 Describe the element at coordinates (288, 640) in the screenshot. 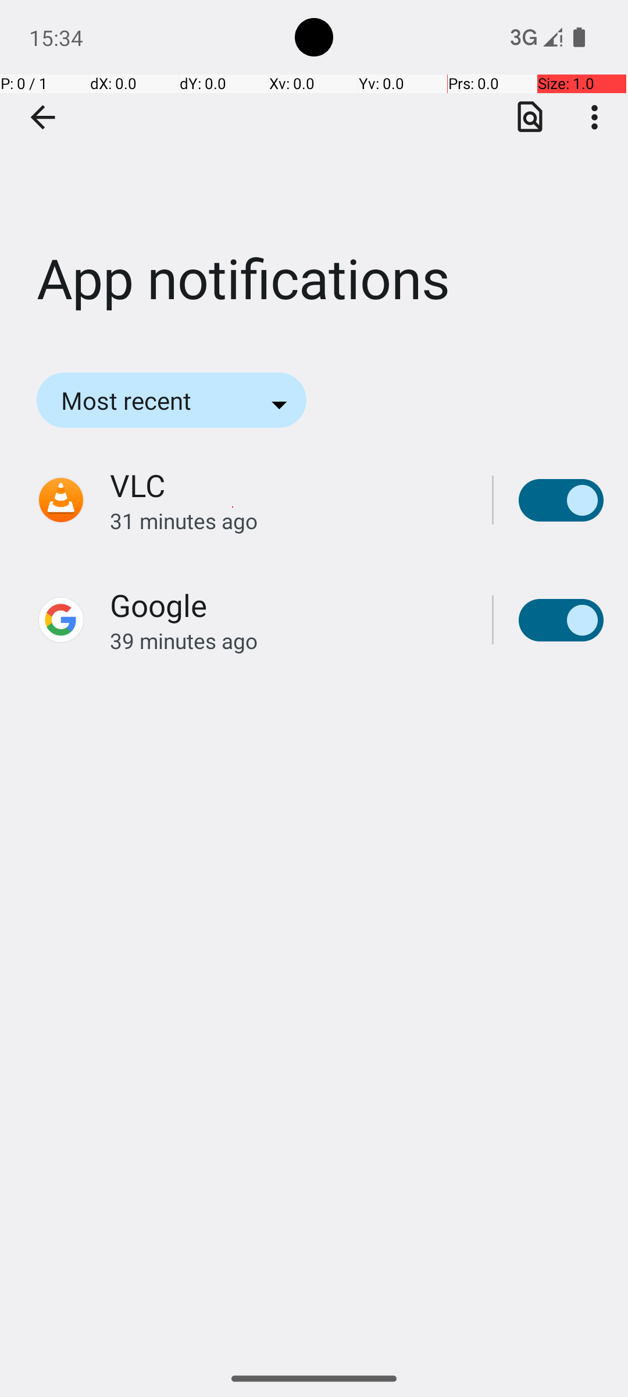

I see `39 minutes ago` at that location.